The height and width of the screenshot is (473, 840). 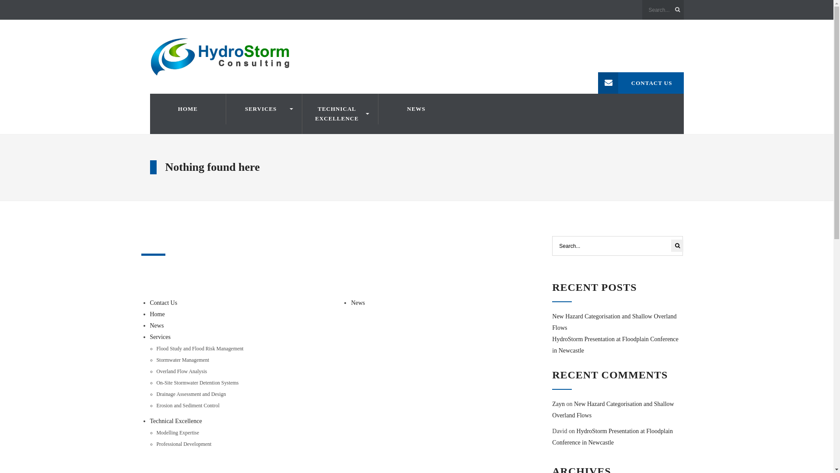 What do you see at coordinates (614, 322) in the screenshot?
I see `New Hazard Categorisation and Shallow Overland Flows` at bounding box center [614, 322].